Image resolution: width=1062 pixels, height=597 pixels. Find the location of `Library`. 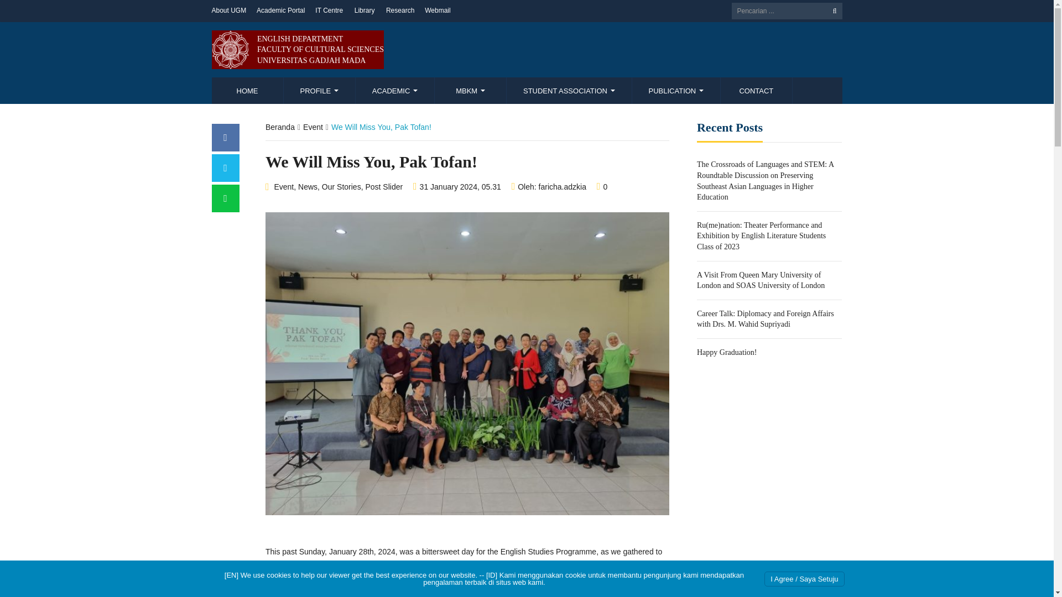

Library is located at coordinates (365, 11).